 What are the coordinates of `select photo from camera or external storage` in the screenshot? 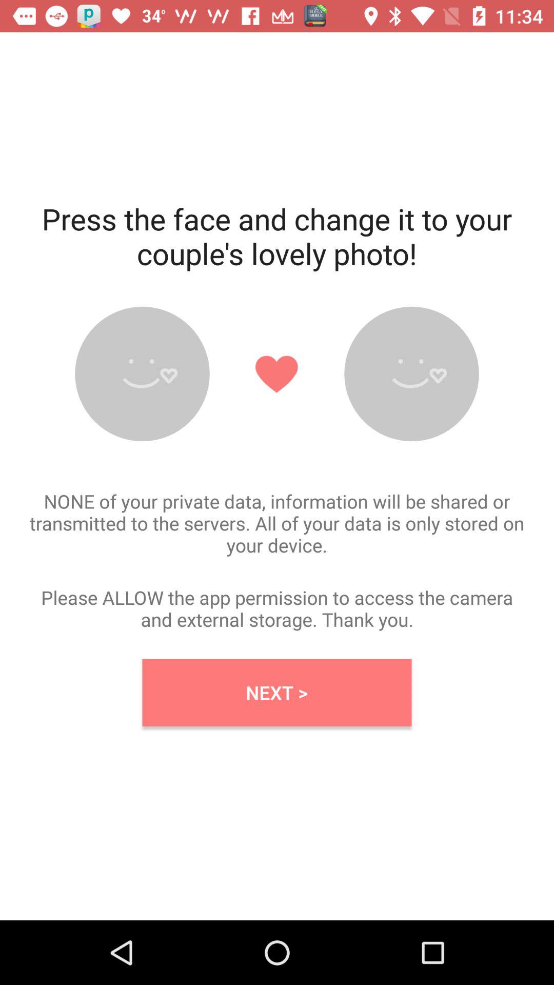 It's located at (142, 373).